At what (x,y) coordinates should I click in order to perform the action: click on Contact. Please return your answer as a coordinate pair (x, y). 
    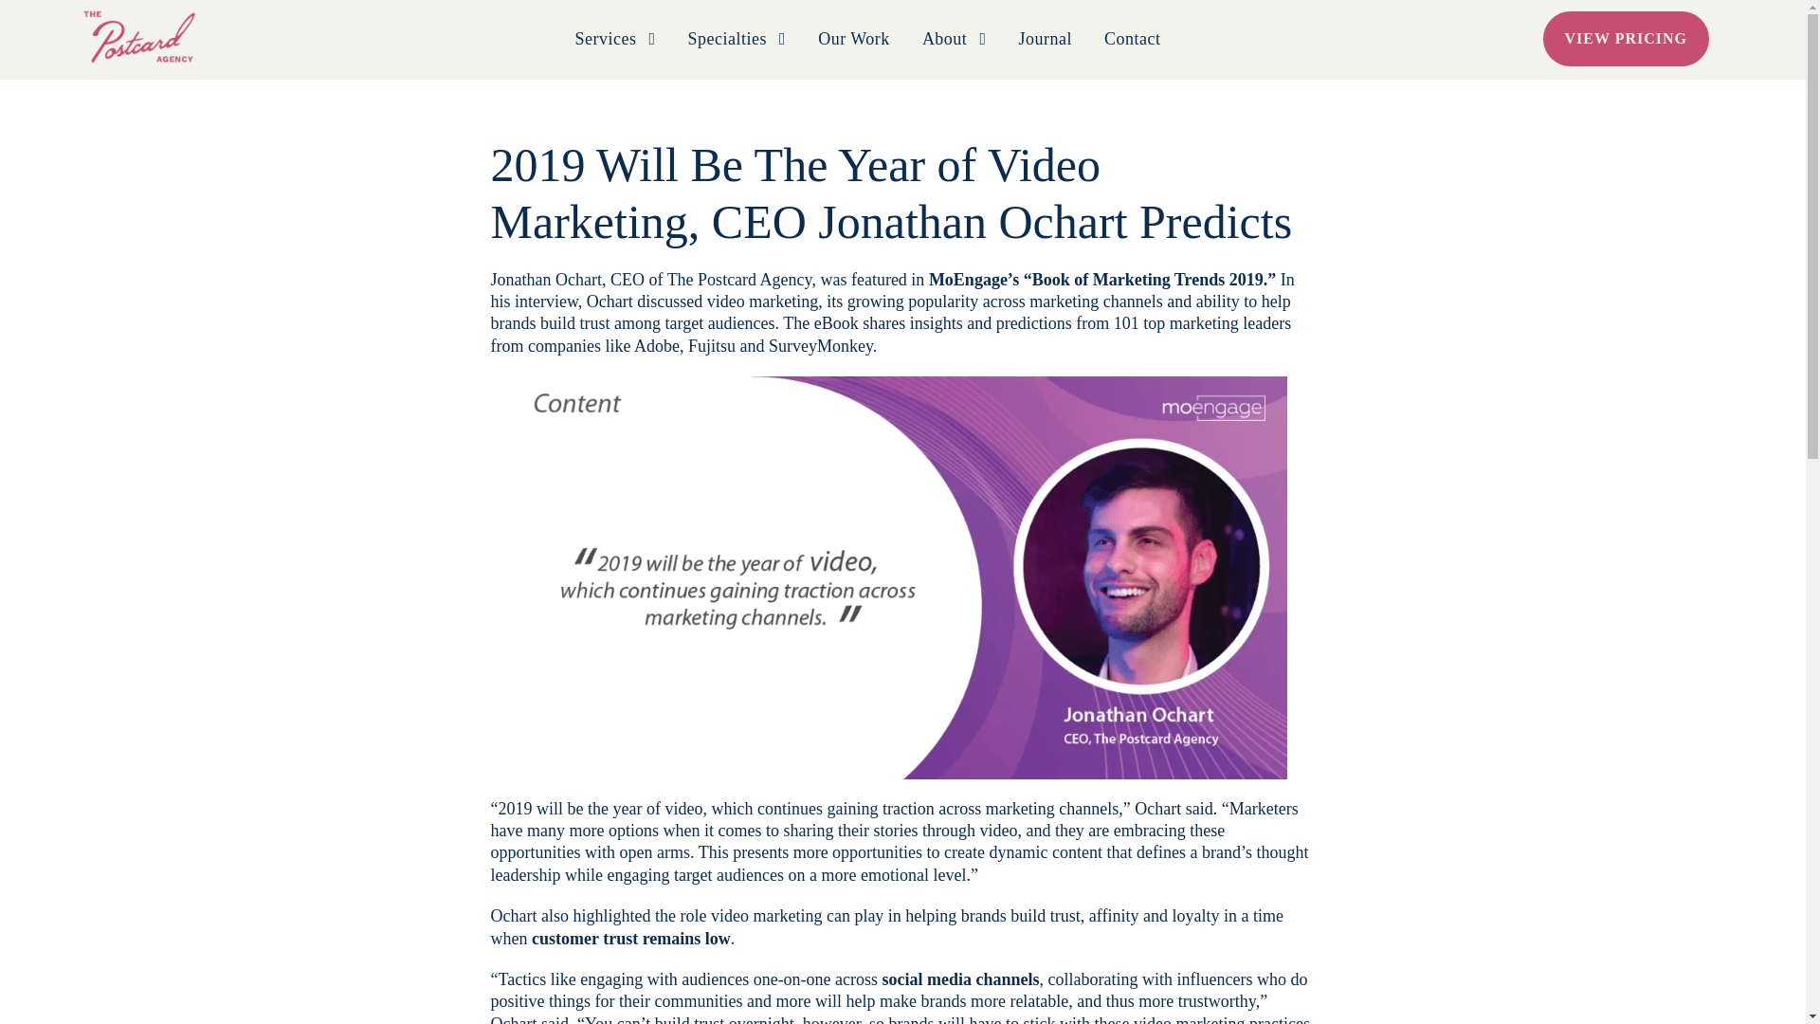
    Looking at the image, I should click on (1132, 51).